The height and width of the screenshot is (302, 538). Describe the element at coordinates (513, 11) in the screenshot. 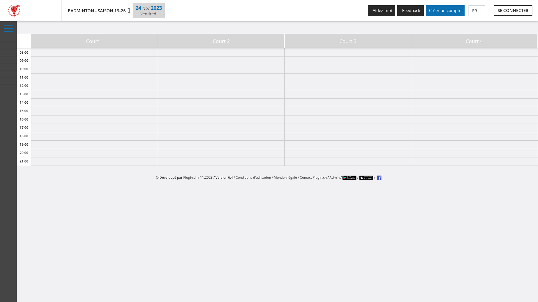

I see `SE CONNECTER` at that location.